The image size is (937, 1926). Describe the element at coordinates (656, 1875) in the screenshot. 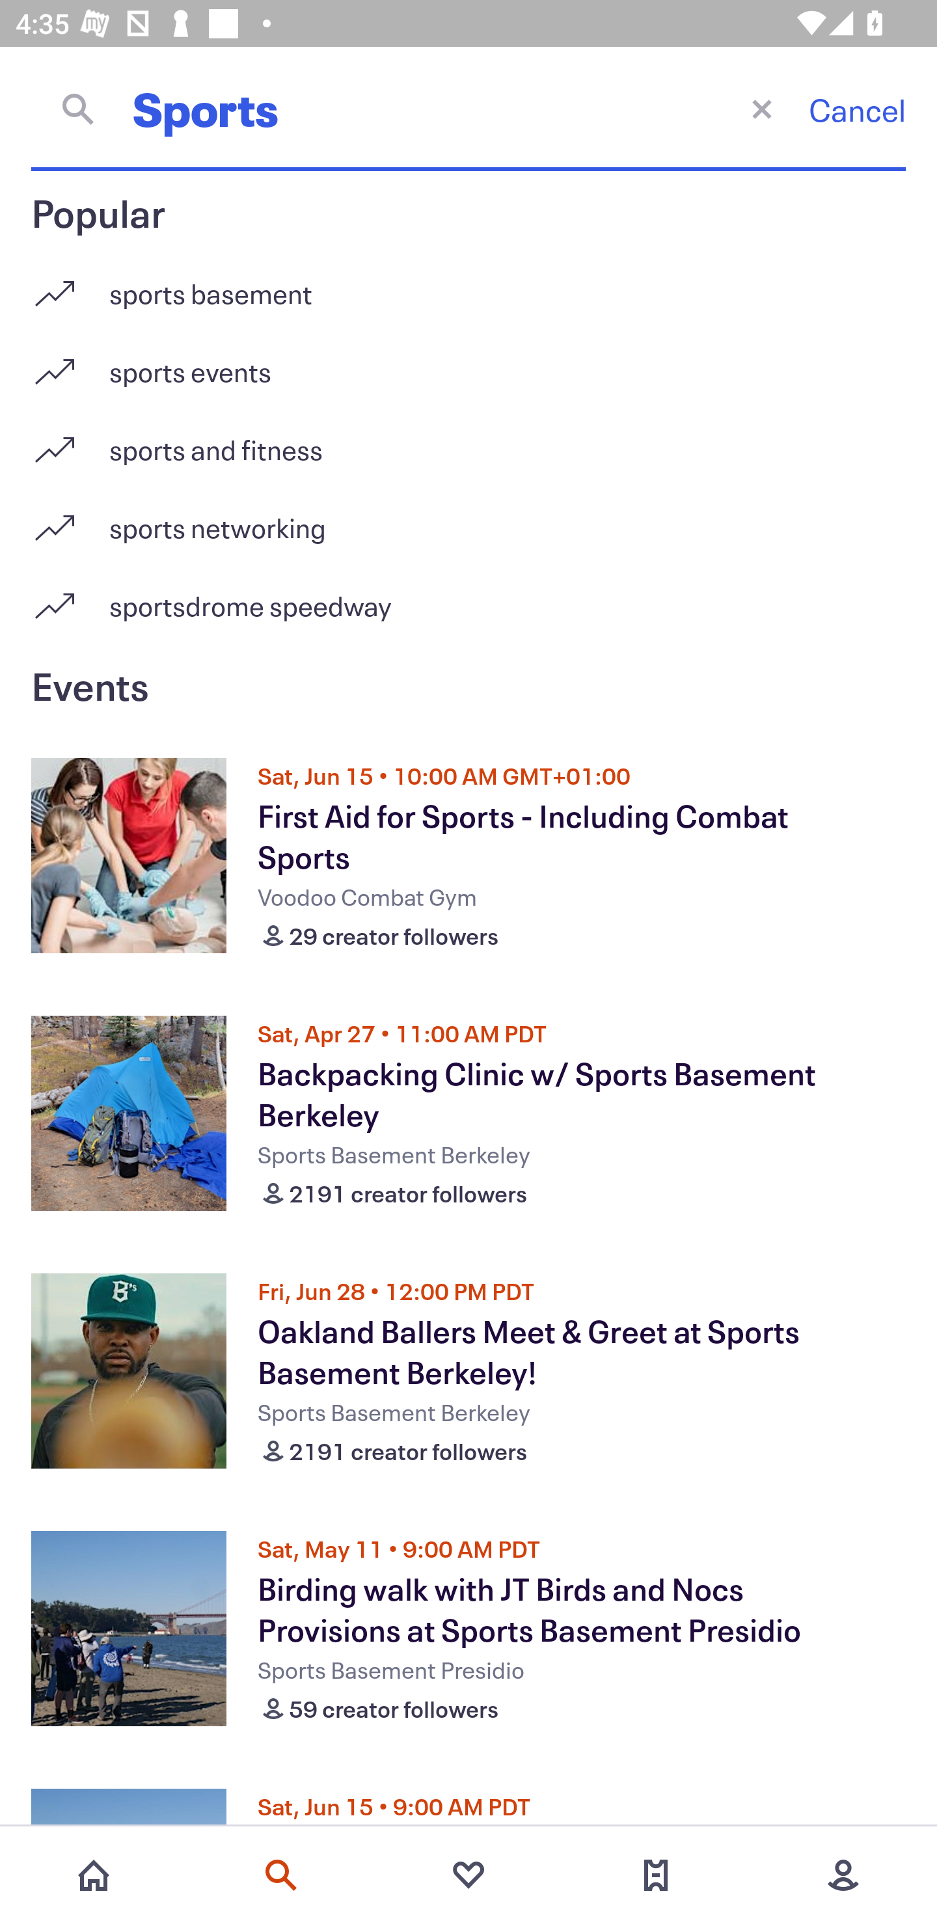

I see `Tickets` at that location.